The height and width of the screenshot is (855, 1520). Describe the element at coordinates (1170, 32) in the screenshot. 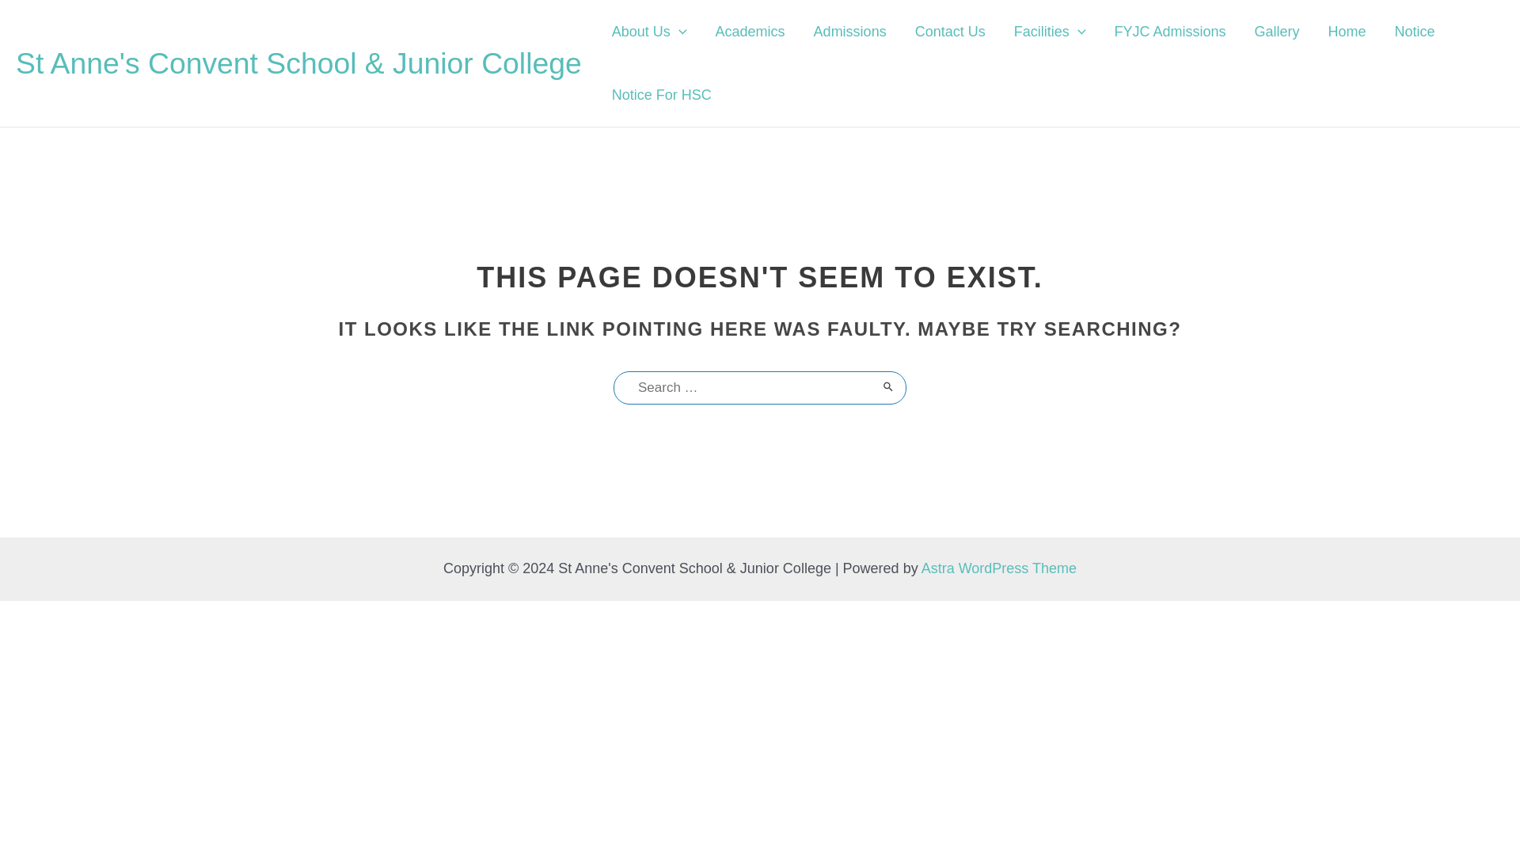

I see `FYJC Admissions` at that location.